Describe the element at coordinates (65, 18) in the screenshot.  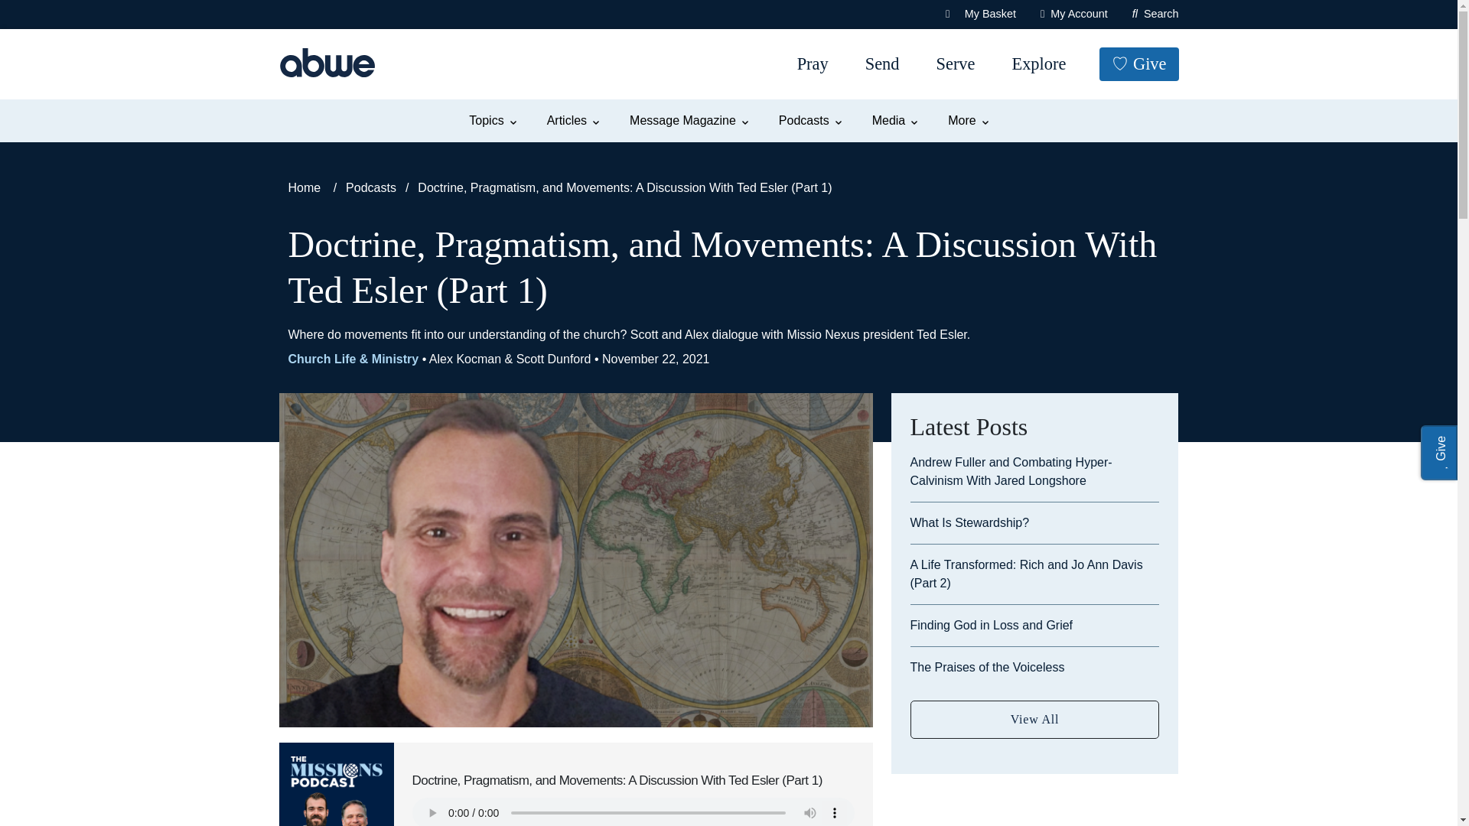
I see `Search` at that location.